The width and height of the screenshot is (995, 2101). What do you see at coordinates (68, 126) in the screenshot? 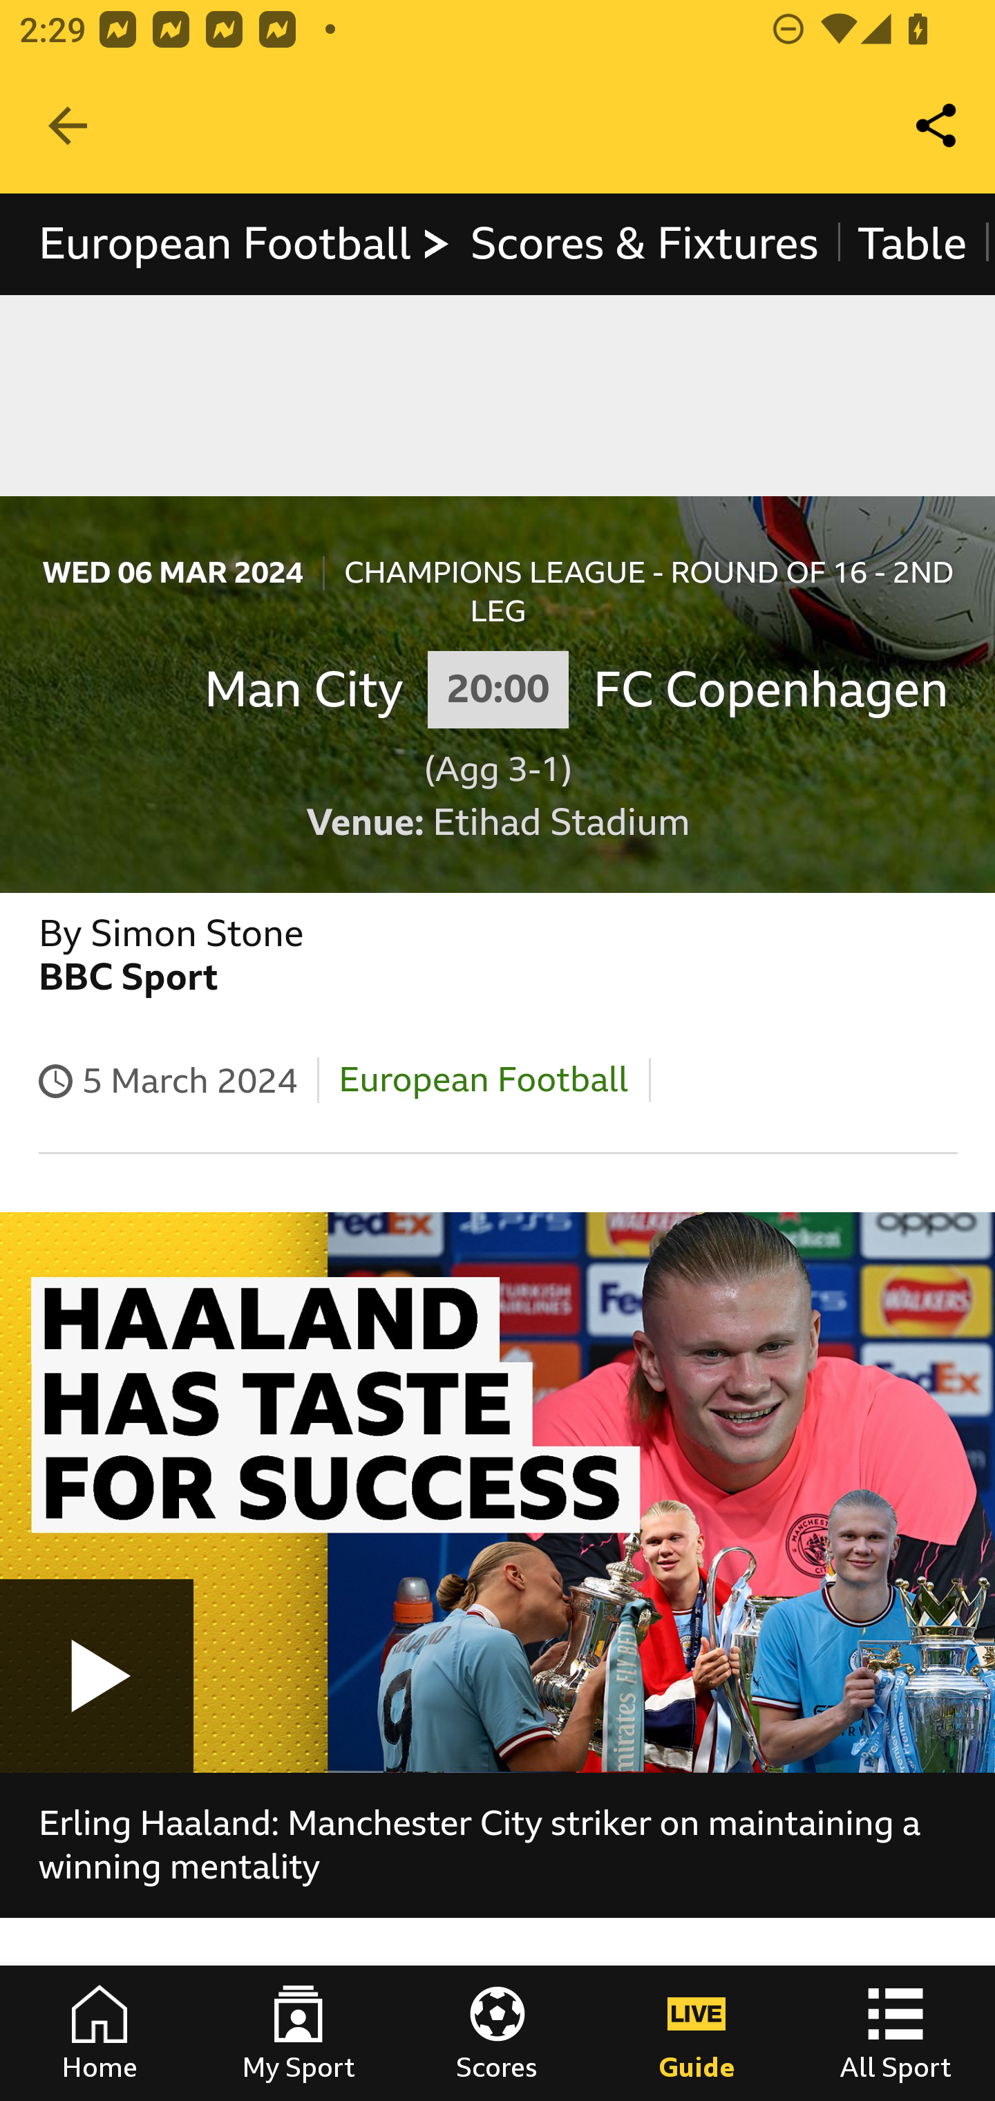
I see `Navigate up` at bounding box center [68, 126].